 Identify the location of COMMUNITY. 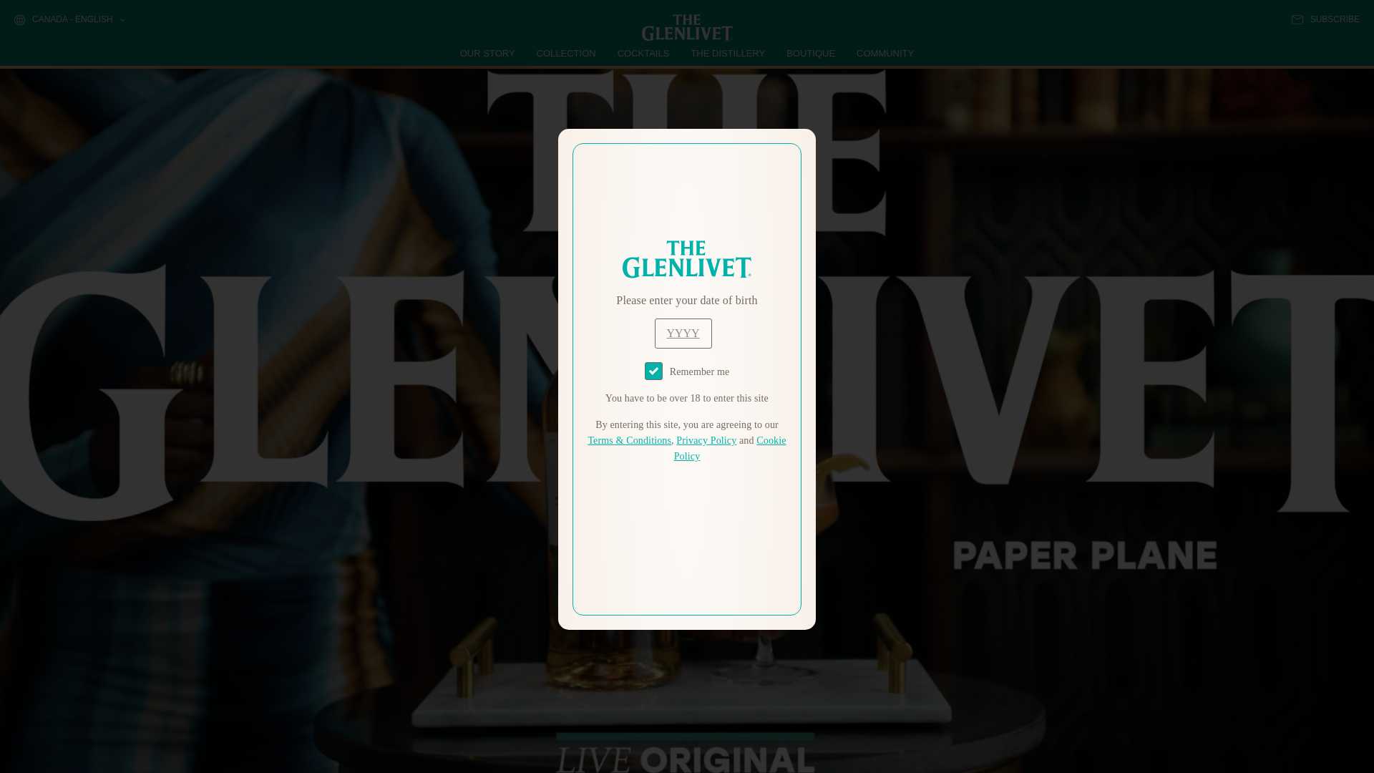
(885, 53).